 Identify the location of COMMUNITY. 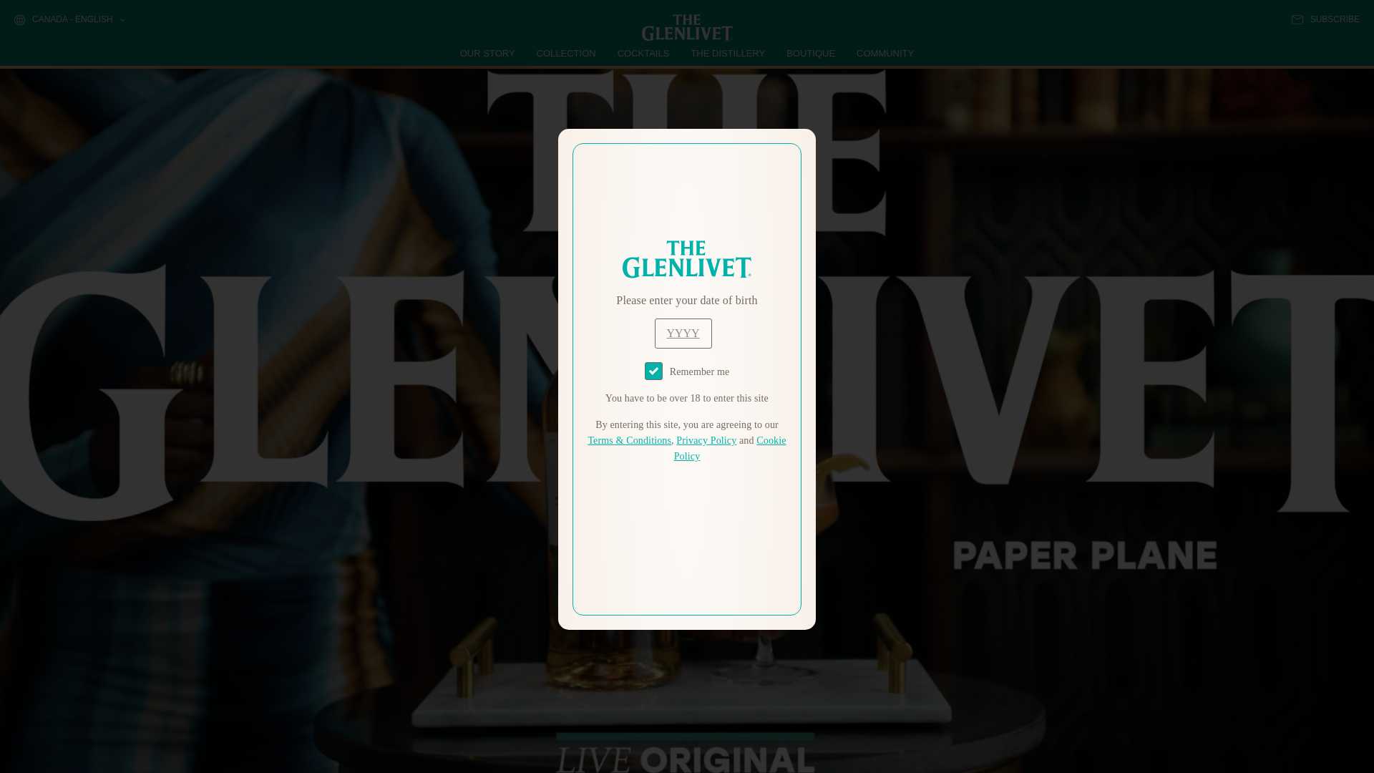
(885, 53).